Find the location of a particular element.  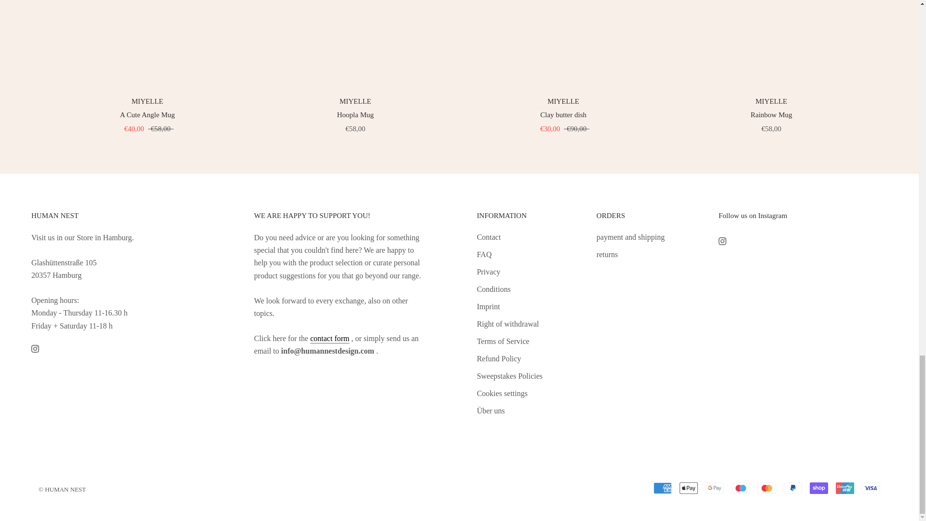

Shop Pay is located at coordinates (818, 488).